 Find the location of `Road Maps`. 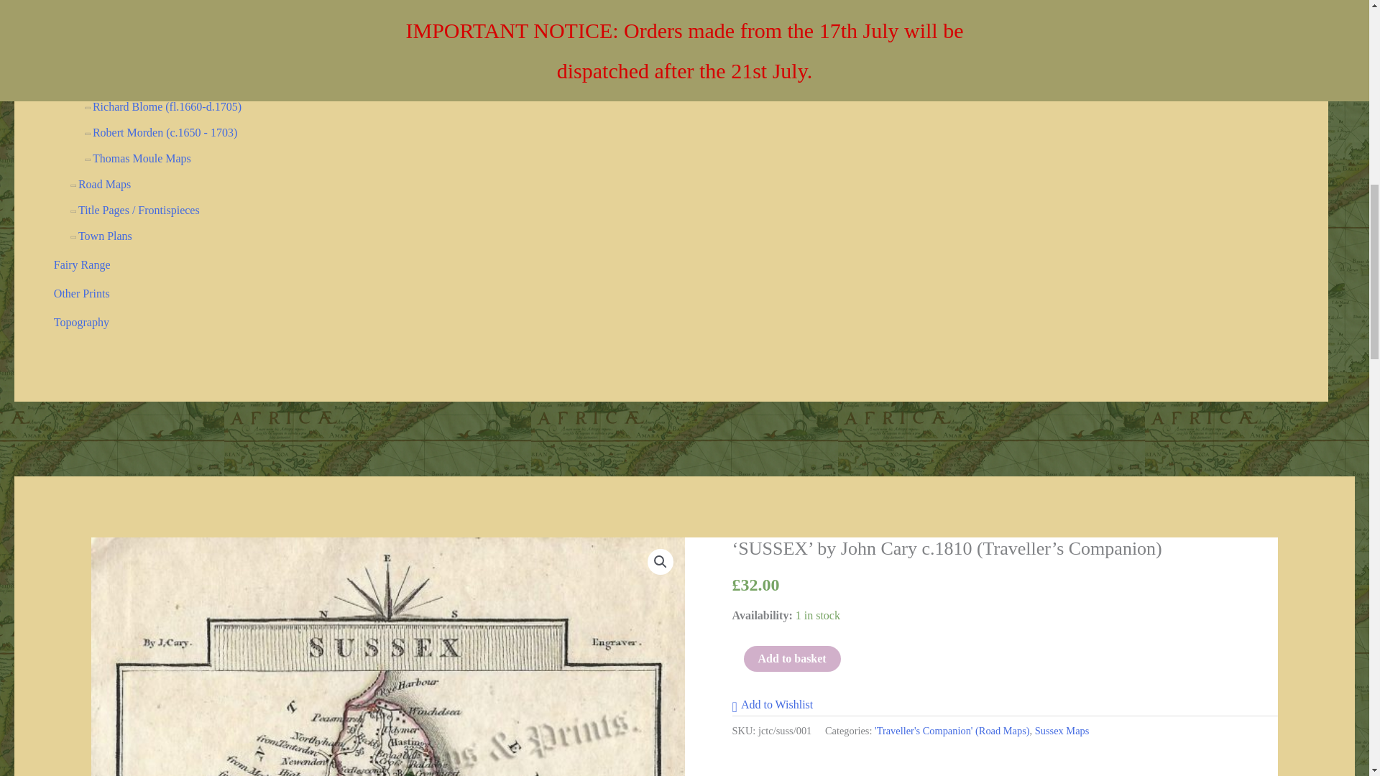

Road Maps is located at coordinates (105, 184).